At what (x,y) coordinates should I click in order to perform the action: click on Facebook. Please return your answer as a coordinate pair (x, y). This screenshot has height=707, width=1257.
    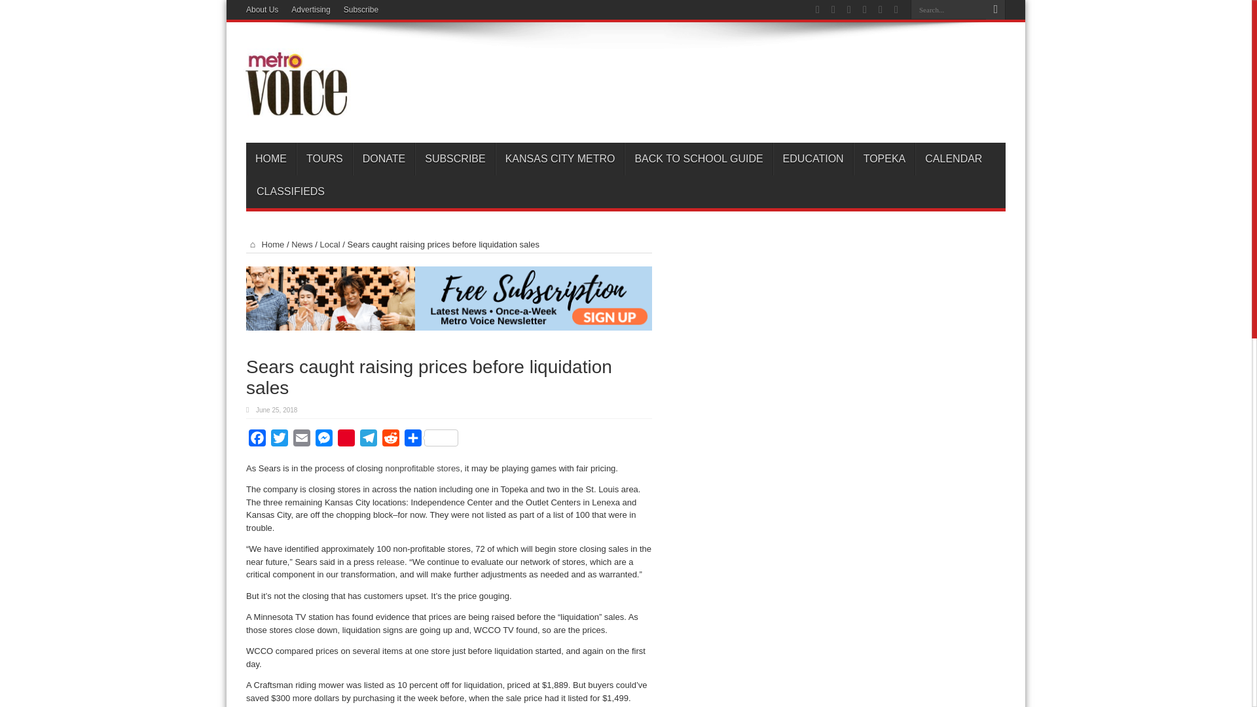
    Looking at the image, I should click on (833, 10).